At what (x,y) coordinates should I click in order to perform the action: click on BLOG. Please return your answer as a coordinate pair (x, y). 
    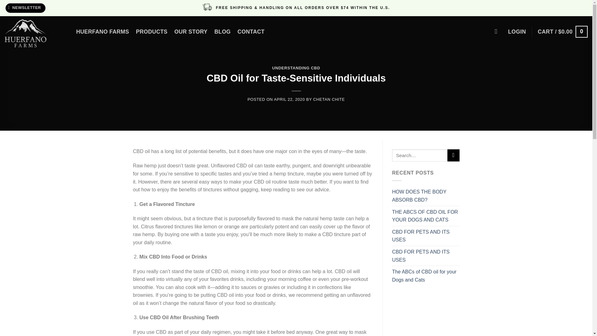
    Looking at the image, I should click on (222, 32).